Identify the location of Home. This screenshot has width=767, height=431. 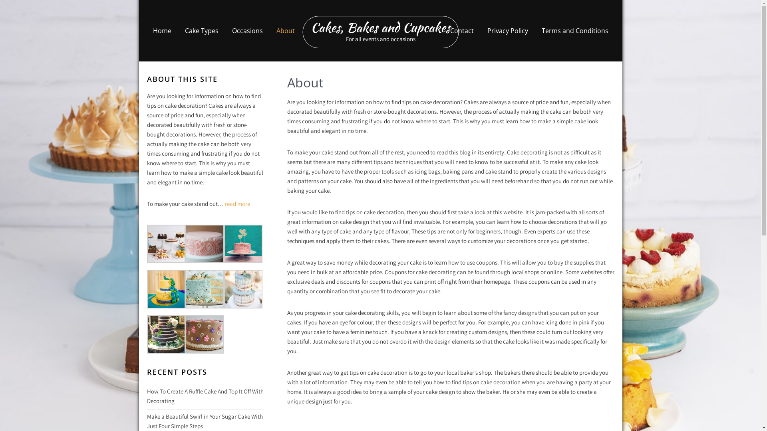
(162, 31).